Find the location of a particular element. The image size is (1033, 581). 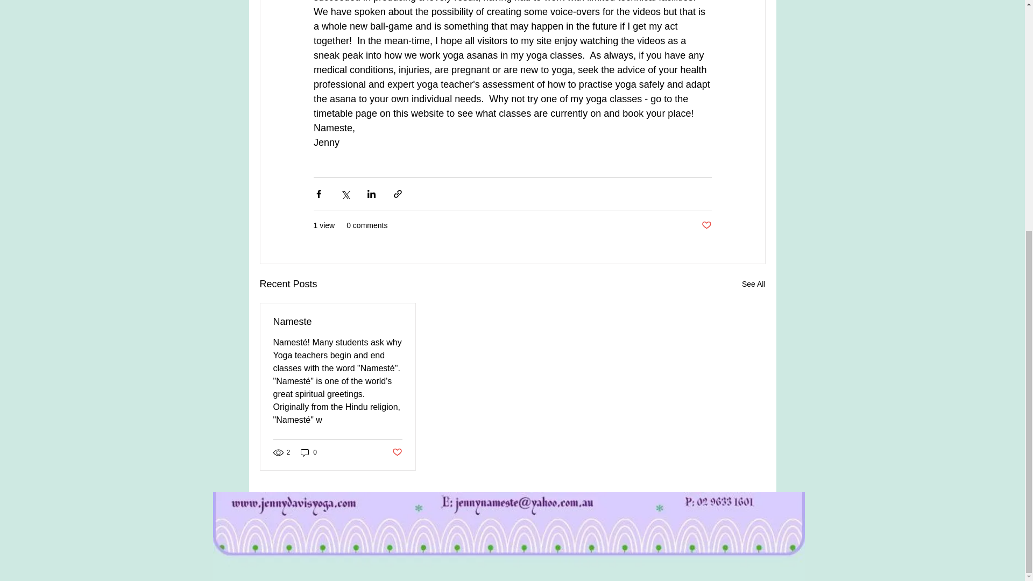

Nameste is located at coordinates (338, 322).